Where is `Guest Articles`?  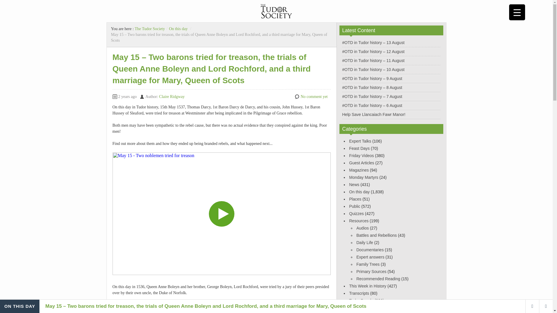 Guest Articles is located at coordinates (361, 163).